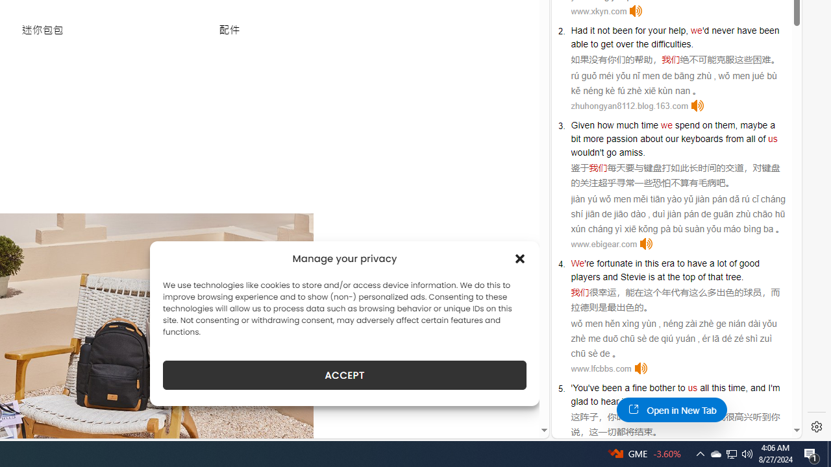 The width and height of the screenshot is (831, 467). What do you see at coordinates (593, 138) in the screenshot?
I see `more` at bounding box center [593, 138].